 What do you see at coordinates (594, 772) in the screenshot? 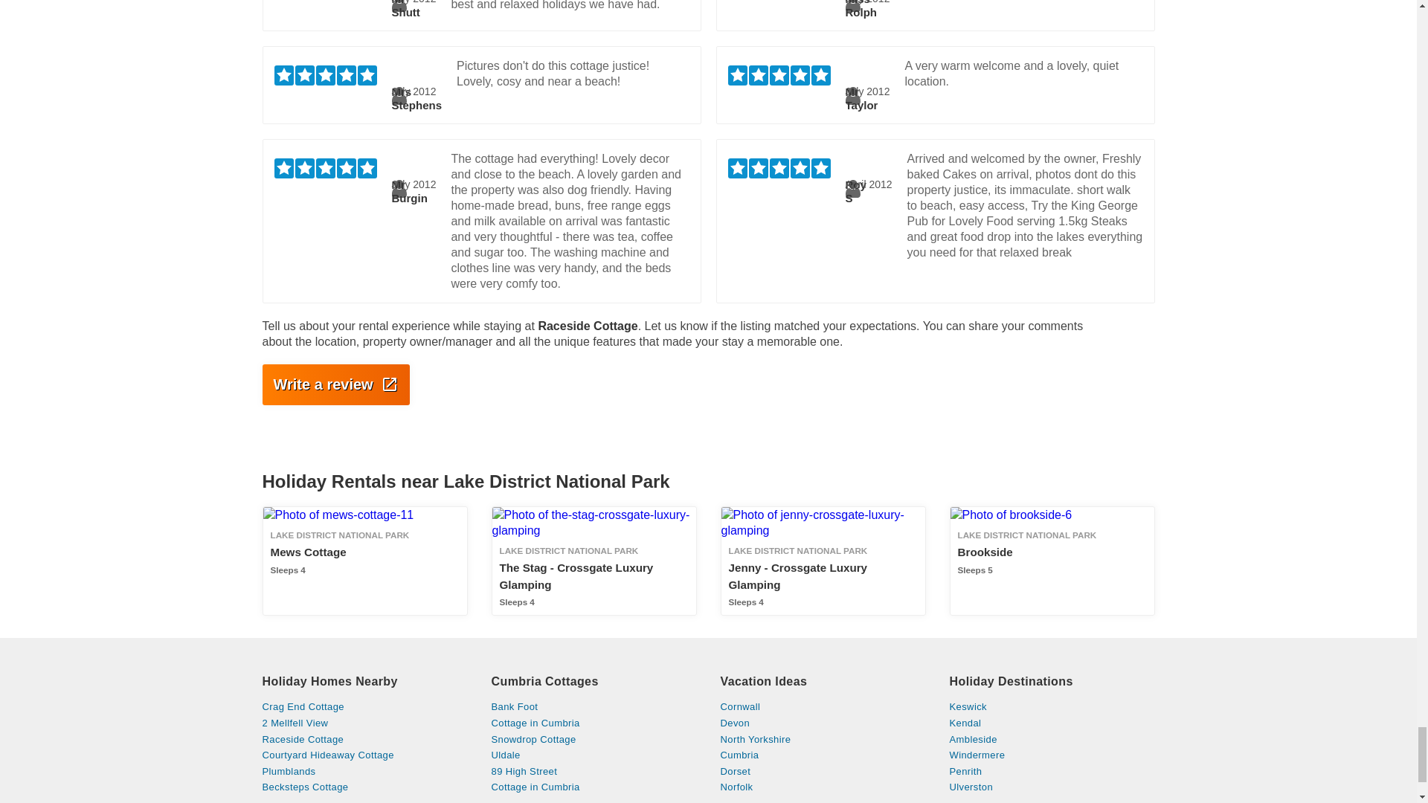
I see `Self-catering Snowdrop Cottage` at bounding box center [594, 772].